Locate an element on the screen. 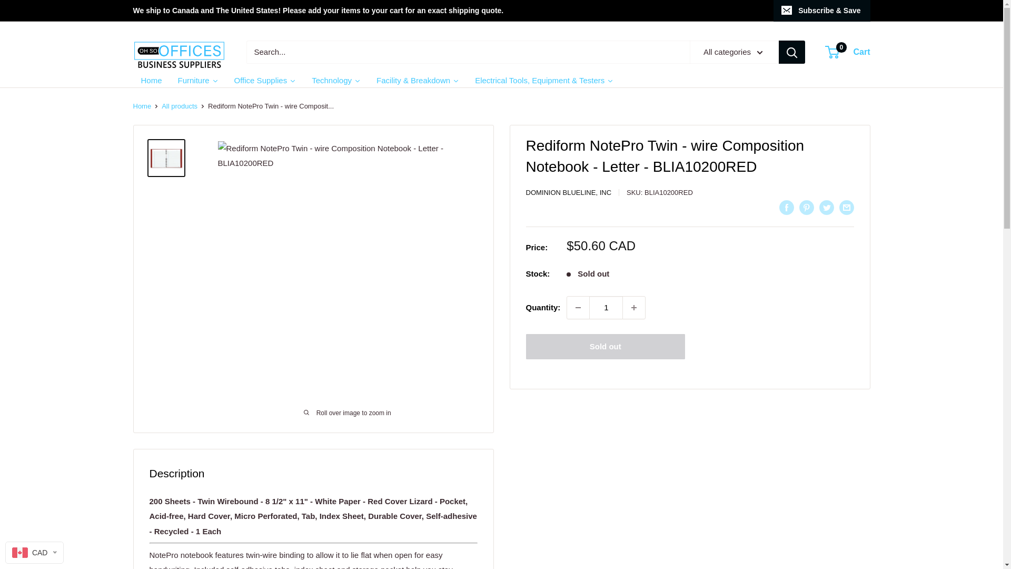 This screenshot has width=1011, height=569. Home is located at coordinates (151, 80).